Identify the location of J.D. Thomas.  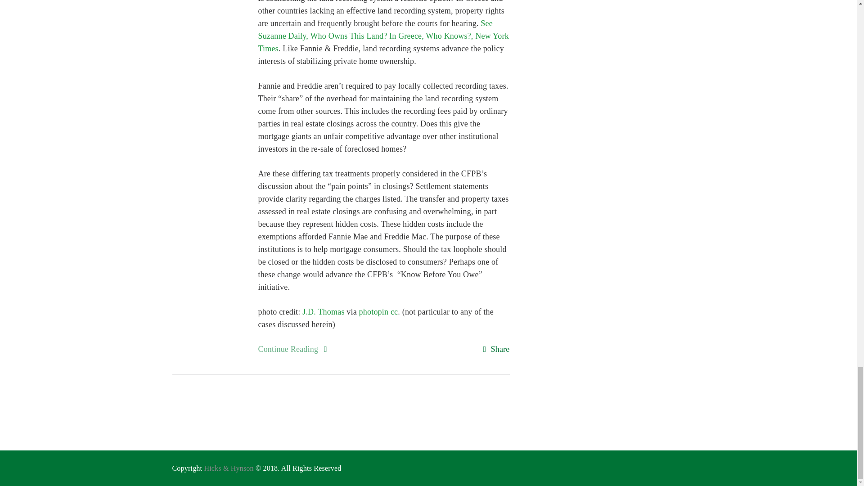
(323, 311).